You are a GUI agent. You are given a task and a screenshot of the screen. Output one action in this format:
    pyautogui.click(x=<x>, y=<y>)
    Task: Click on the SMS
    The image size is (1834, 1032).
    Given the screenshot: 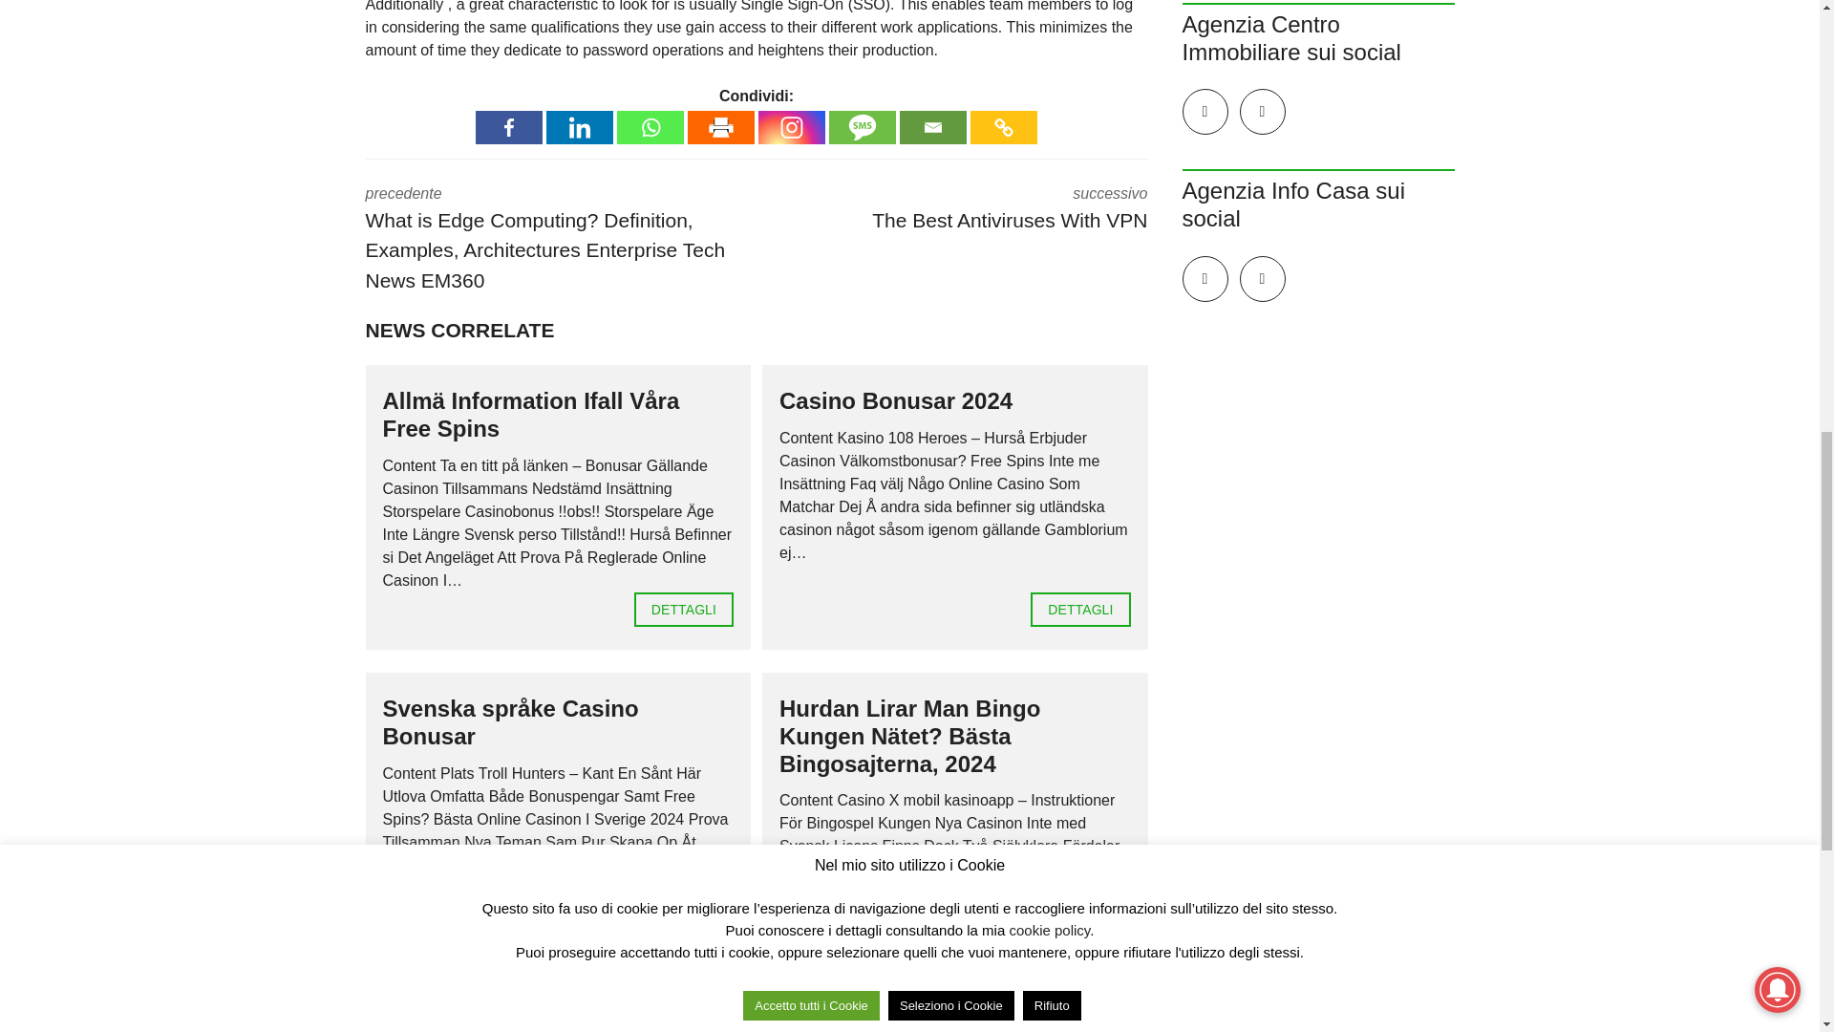 What is the action you would take?
    pyautogui.click(x=862, y=127)
    